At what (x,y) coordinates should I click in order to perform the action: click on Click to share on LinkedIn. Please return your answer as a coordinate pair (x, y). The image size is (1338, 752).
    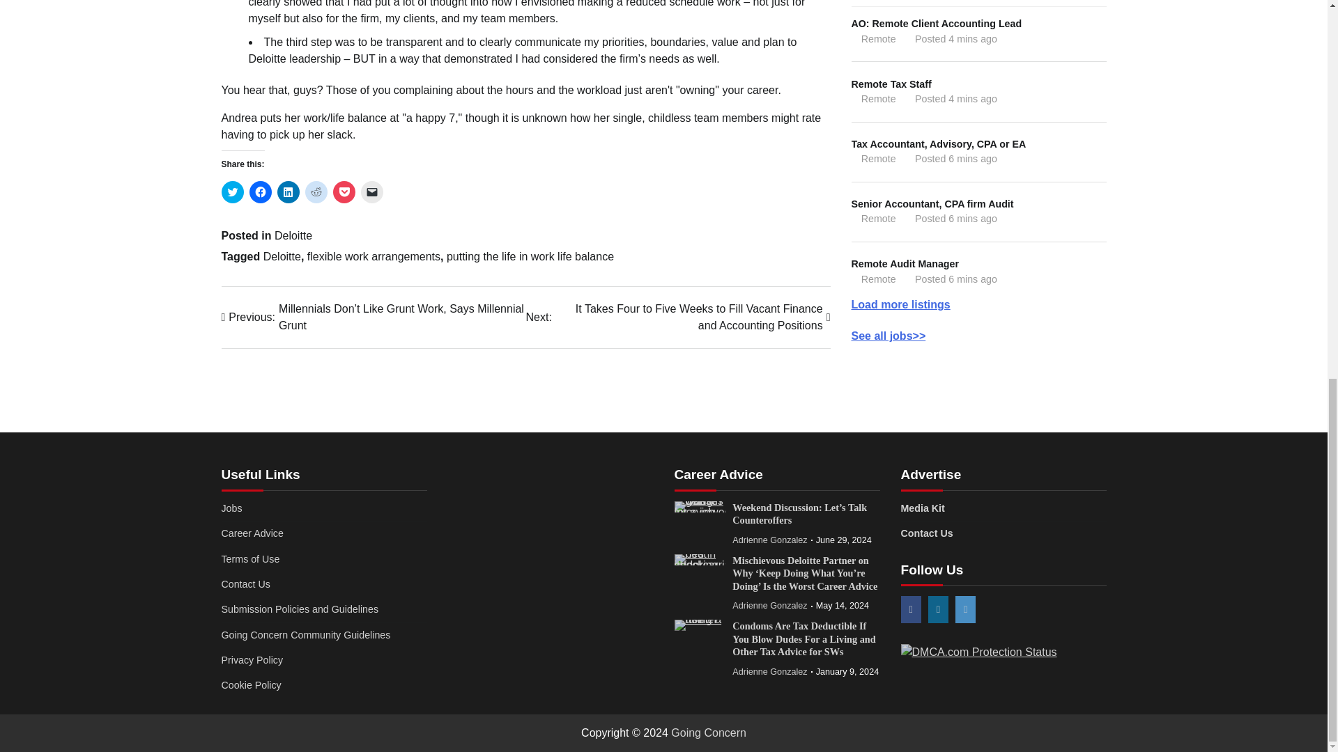
    Looking at the image, I should click on (289, 192).